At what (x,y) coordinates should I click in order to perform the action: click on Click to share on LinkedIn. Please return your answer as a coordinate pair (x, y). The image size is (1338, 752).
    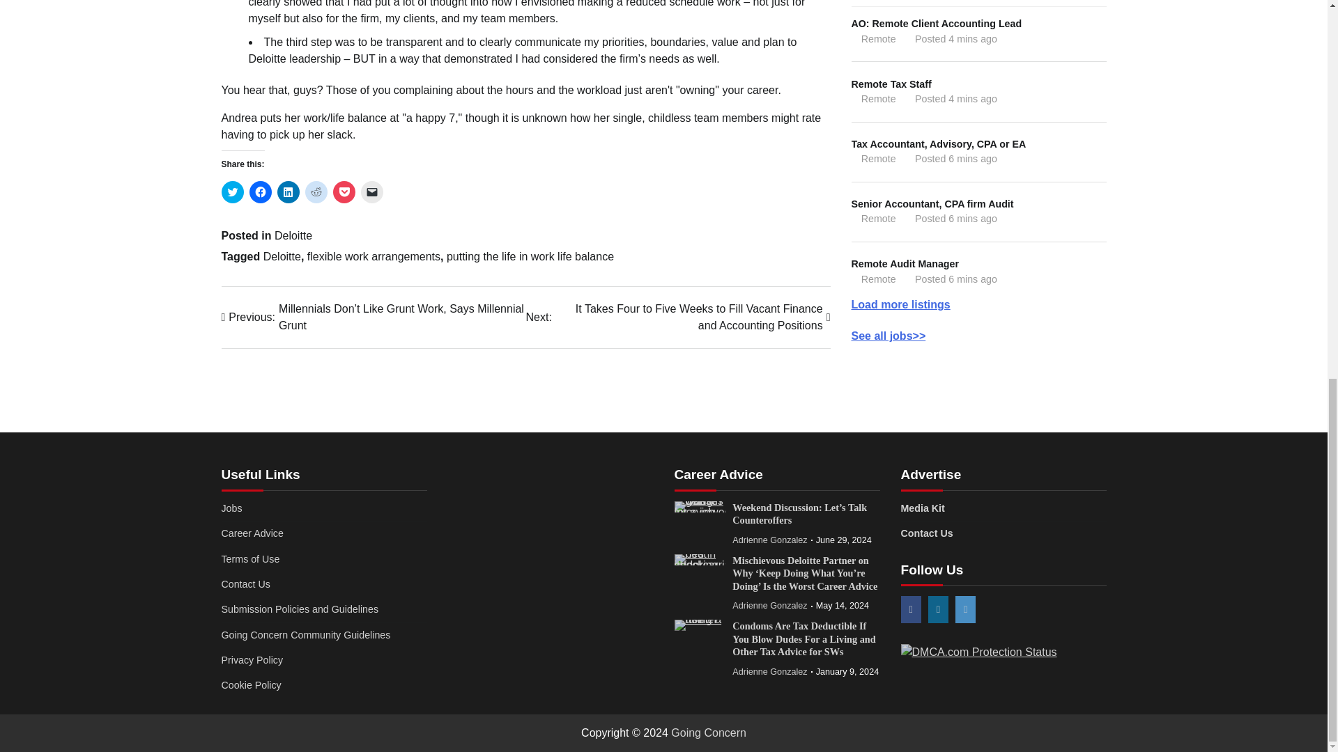
    Looking at the image, I should click on (289, 192).